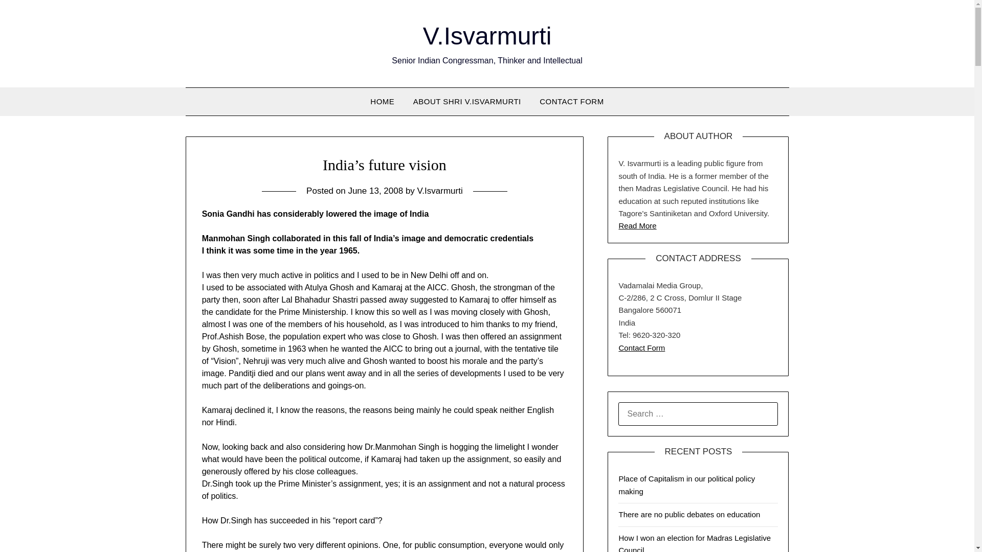 This screenshot has height=552, width=982. Describe the element at coordinates (641, 348) in the screenshot. I see `Contact Form` at that location.